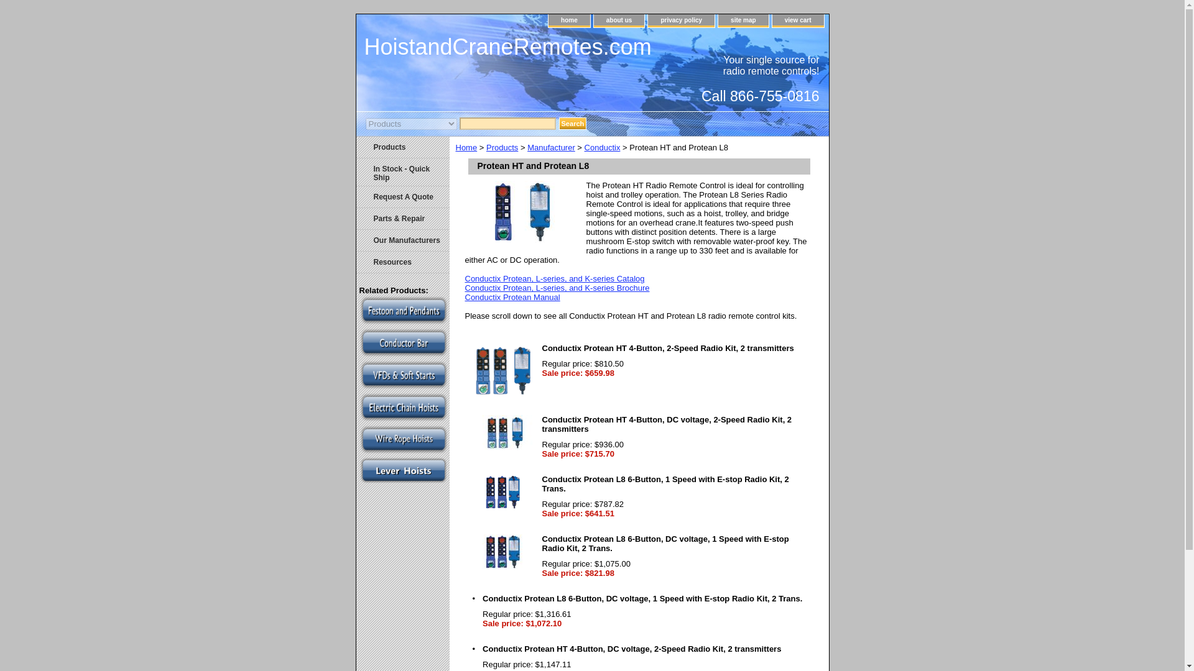 This screenshot has width=1194, height=671. I want to click on view cart, so click(798, 21).